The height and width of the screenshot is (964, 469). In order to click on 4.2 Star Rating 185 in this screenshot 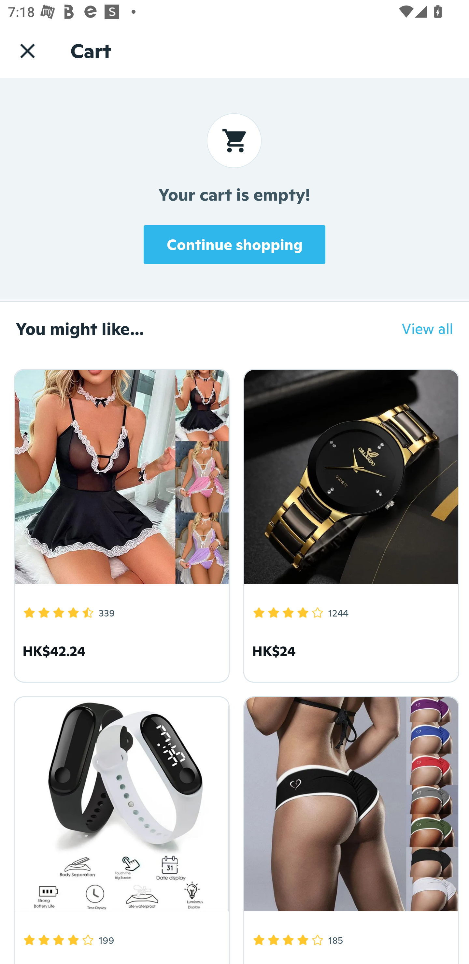, I will do `click(349, 828)`.